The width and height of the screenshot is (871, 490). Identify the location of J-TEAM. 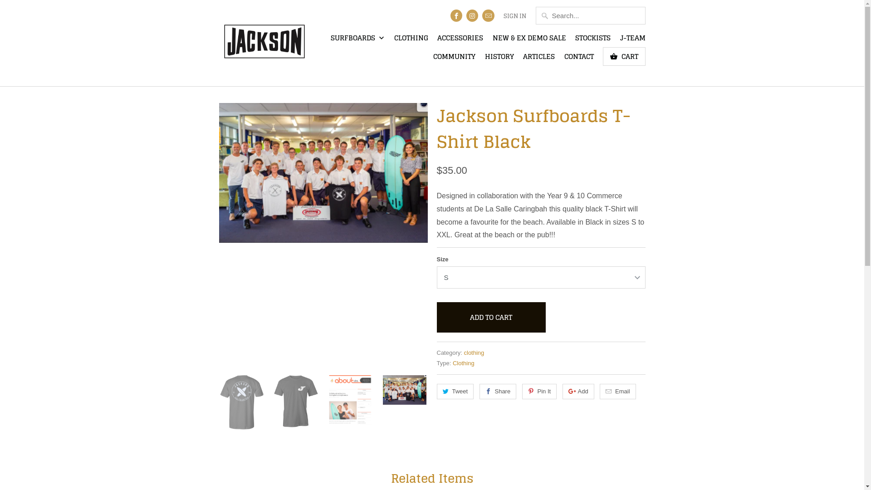
(632, 40).